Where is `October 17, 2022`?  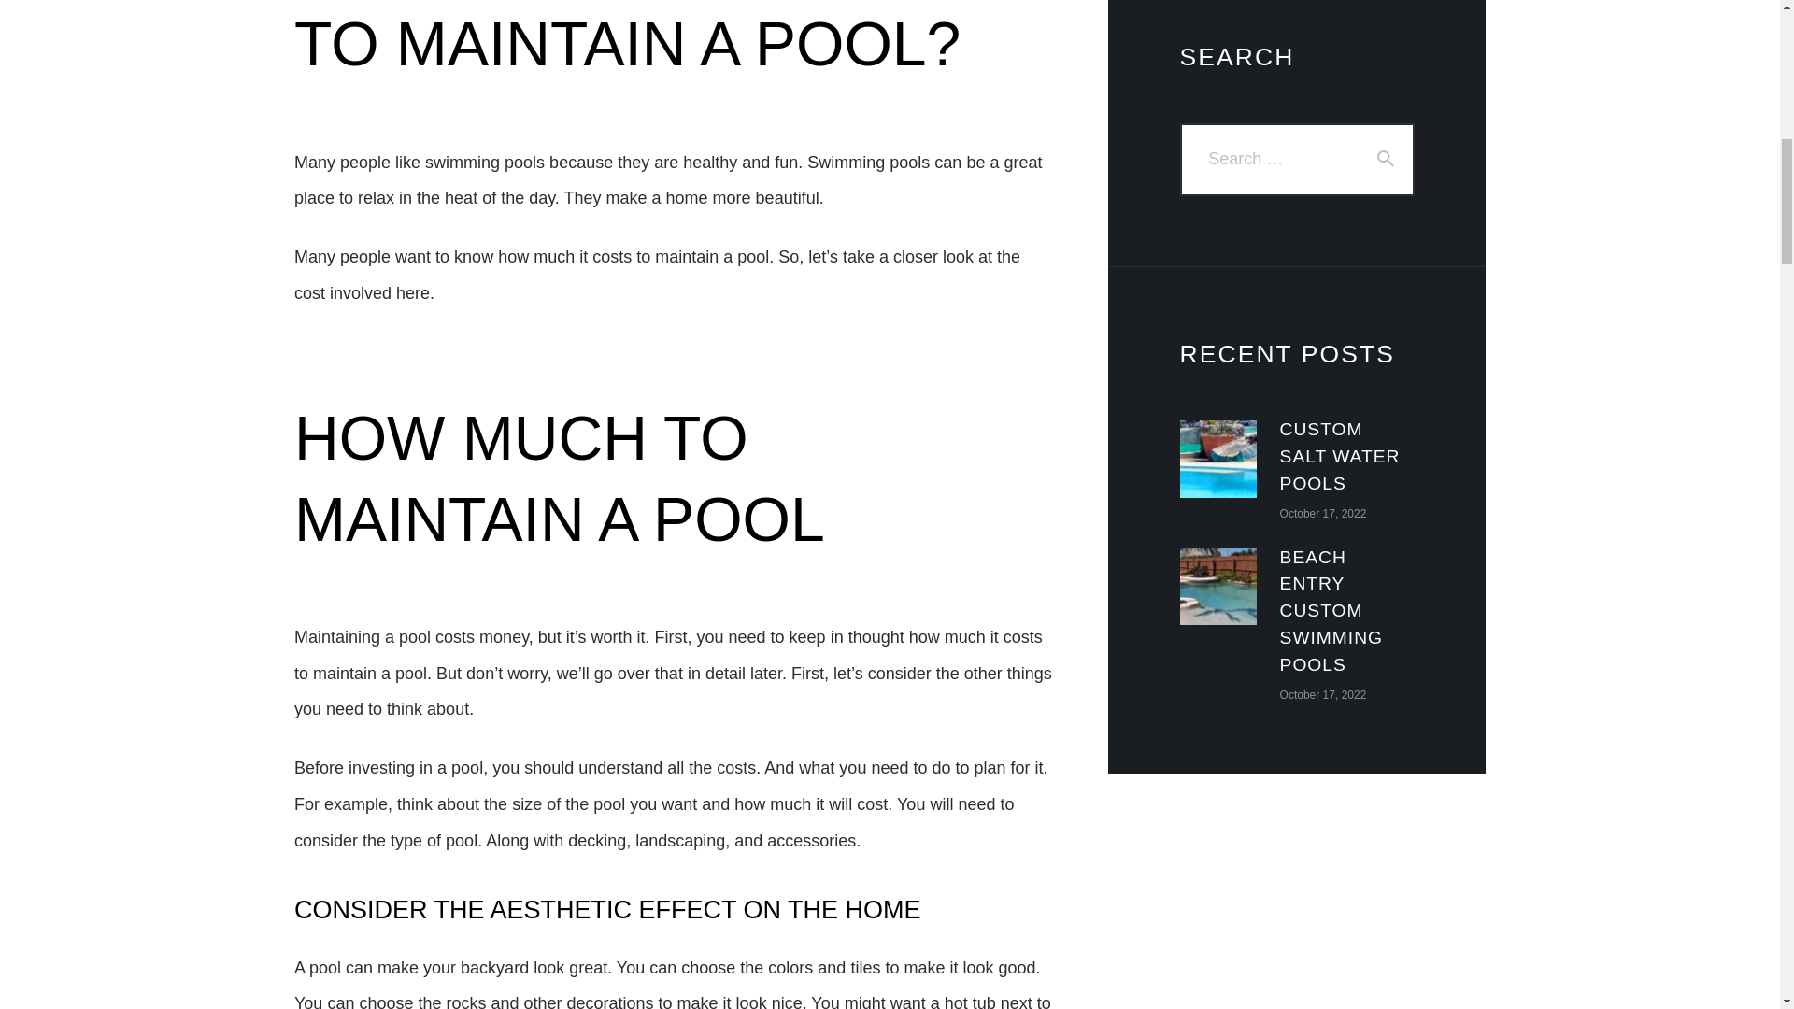
October 17, 2022 is located at coordinates (1323, 694).